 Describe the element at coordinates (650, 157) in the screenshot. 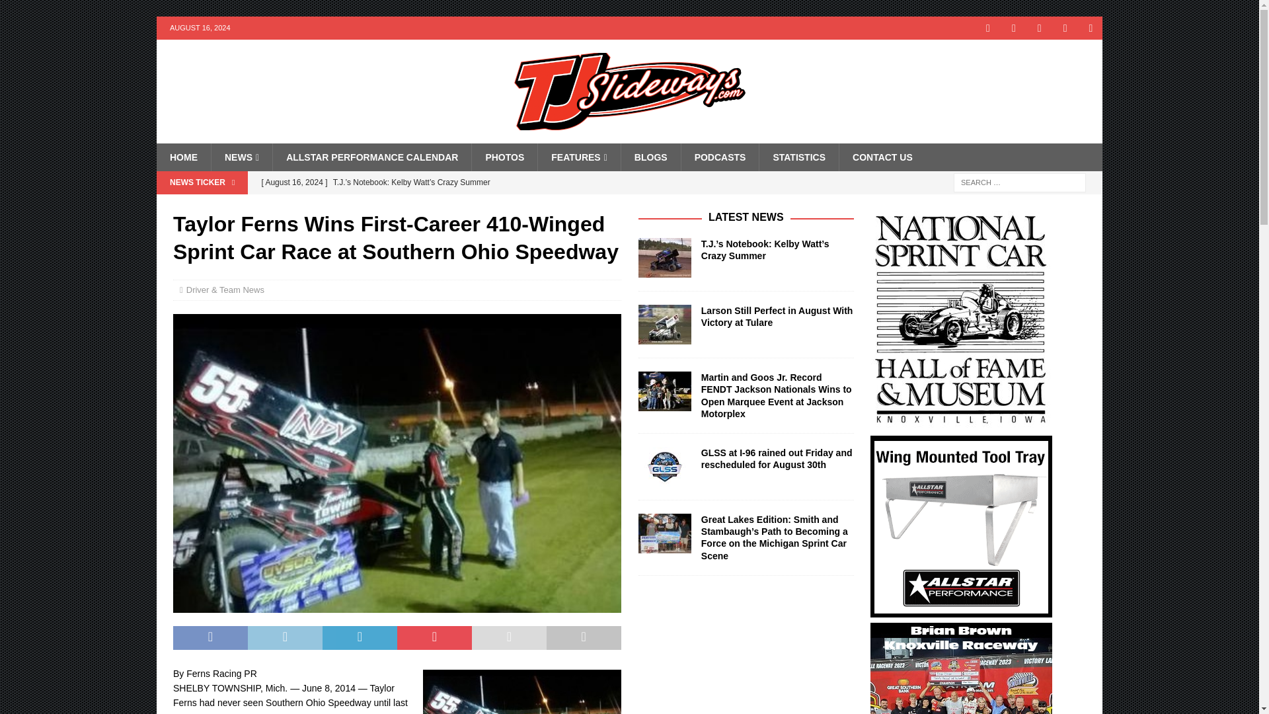

I see `BLOGS` at that location.